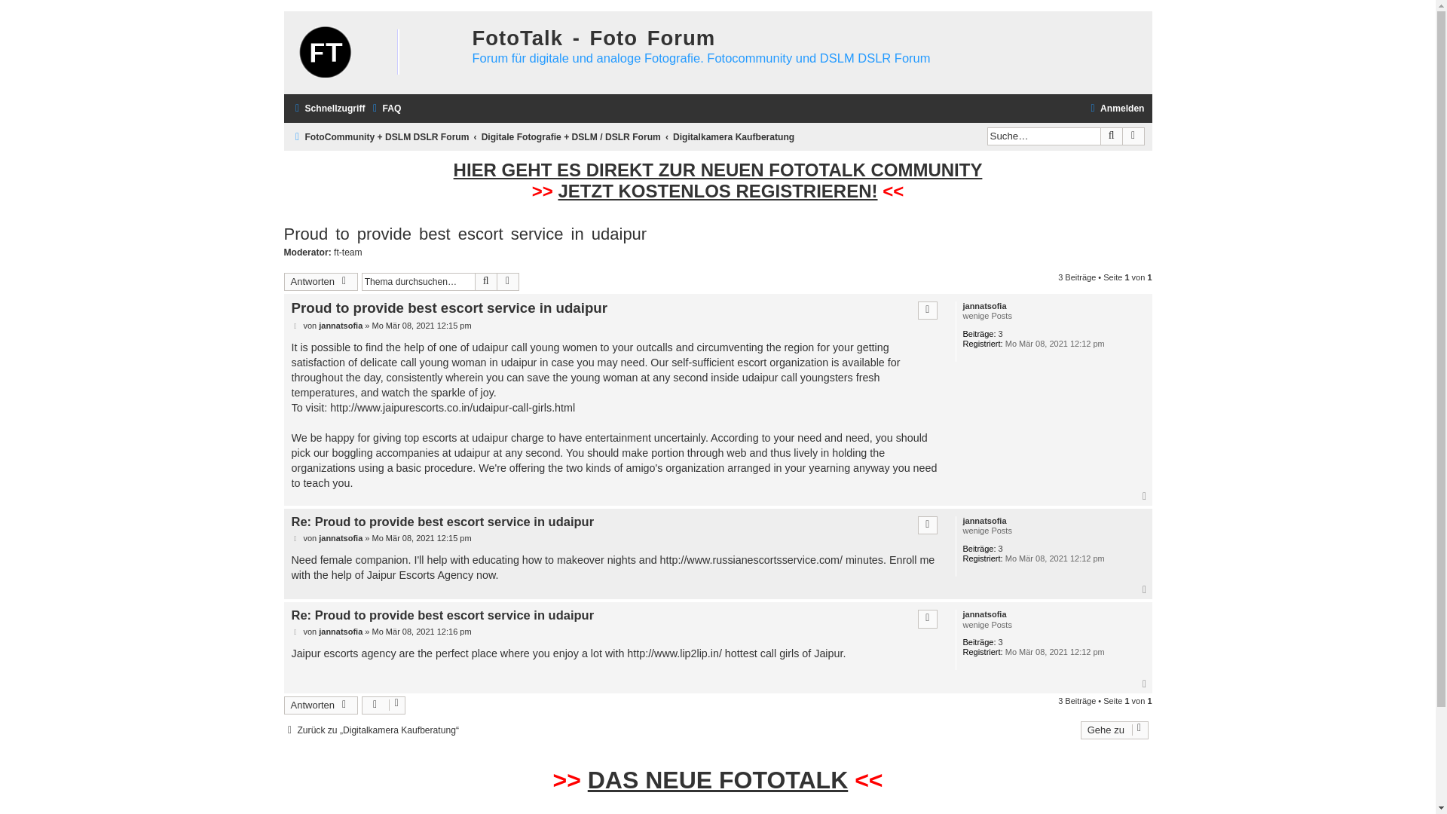  I want to click on HIER GEHT ES DIREKT ZUR NEUEN FOTOTALK COMMUNITY, so click(717, 170).